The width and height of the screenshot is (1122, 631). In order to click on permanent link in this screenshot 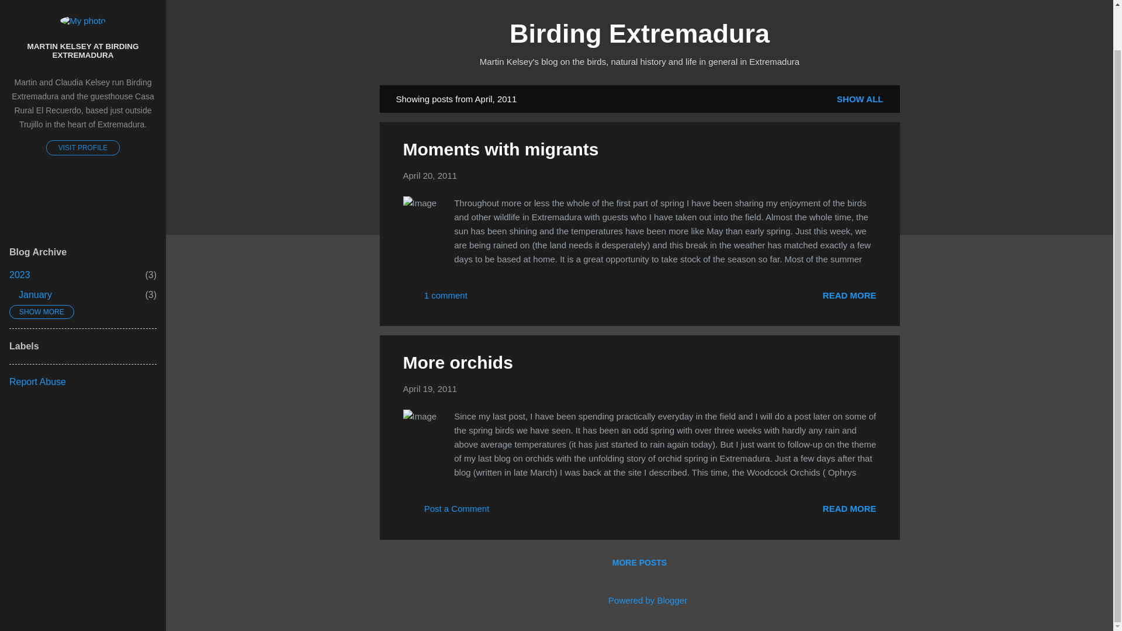, I will do `click(485, 299)`.